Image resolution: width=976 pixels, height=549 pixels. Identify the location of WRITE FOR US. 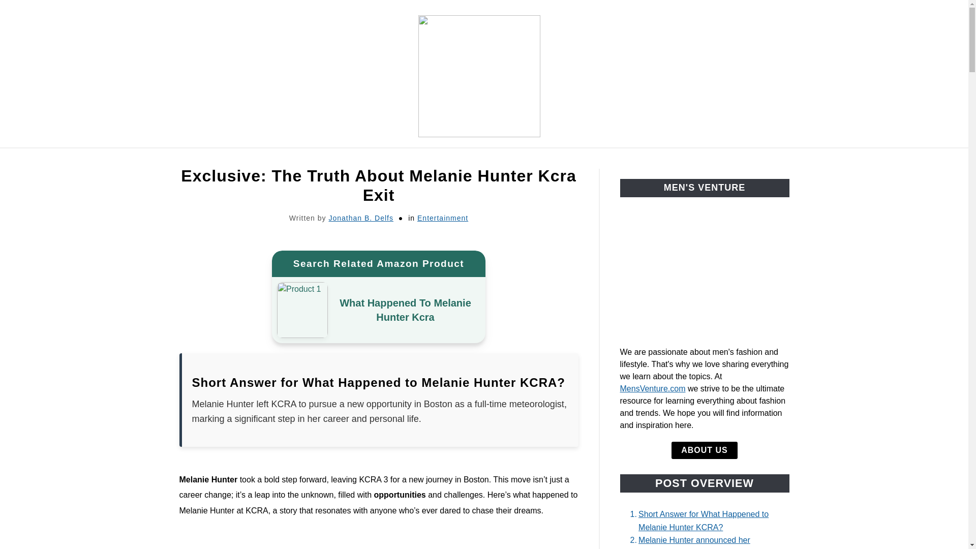
(683, 160).